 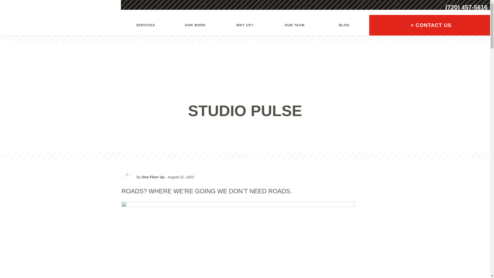 I want to click on BLOG, so click(x=344, y=25).